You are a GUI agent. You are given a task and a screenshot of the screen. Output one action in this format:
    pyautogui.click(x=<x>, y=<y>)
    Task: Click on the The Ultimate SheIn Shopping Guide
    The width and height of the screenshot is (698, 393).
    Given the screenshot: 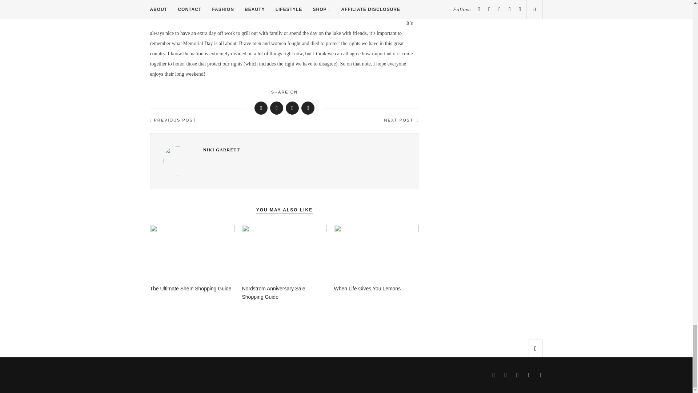 What is the action you would take?
    pyautogui.click(x=190, y=289)
    